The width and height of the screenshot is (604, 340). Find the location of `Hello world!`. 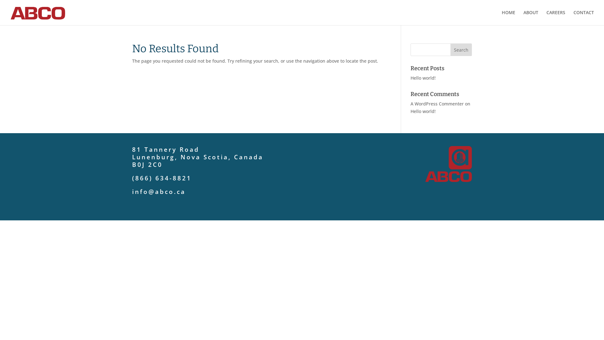

Hello world! is located at coordinates (423, 78).